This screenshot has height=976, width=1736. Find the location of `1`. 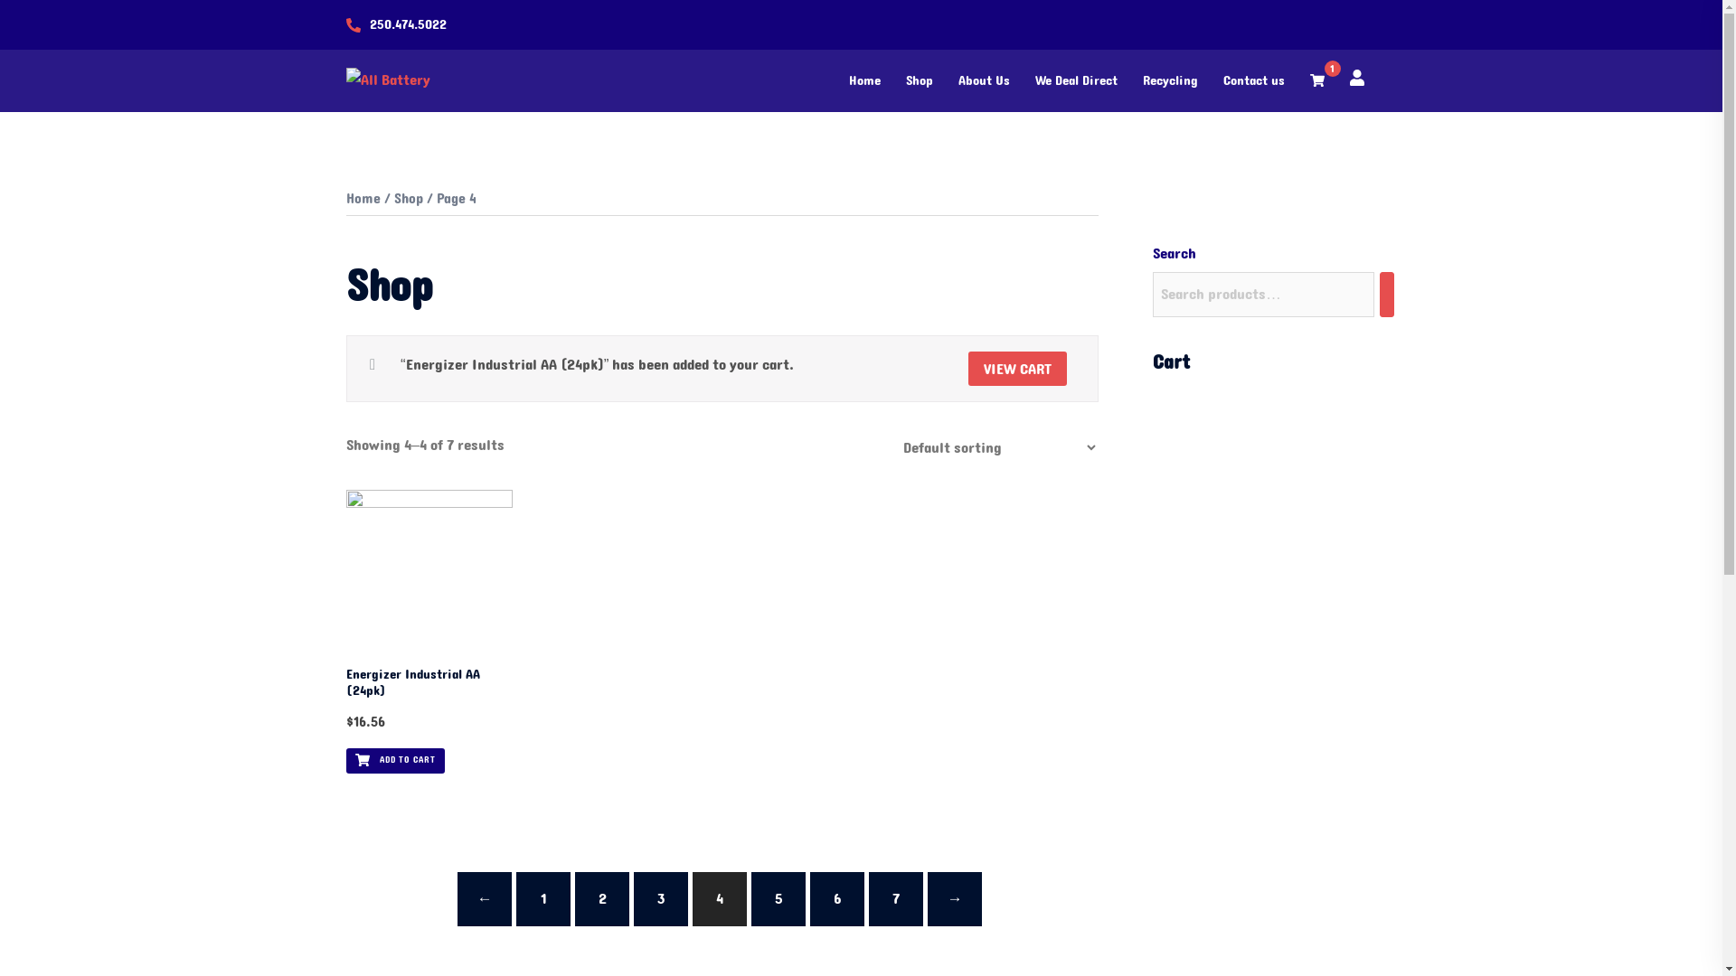

1 is located at coordinates (543, 899).